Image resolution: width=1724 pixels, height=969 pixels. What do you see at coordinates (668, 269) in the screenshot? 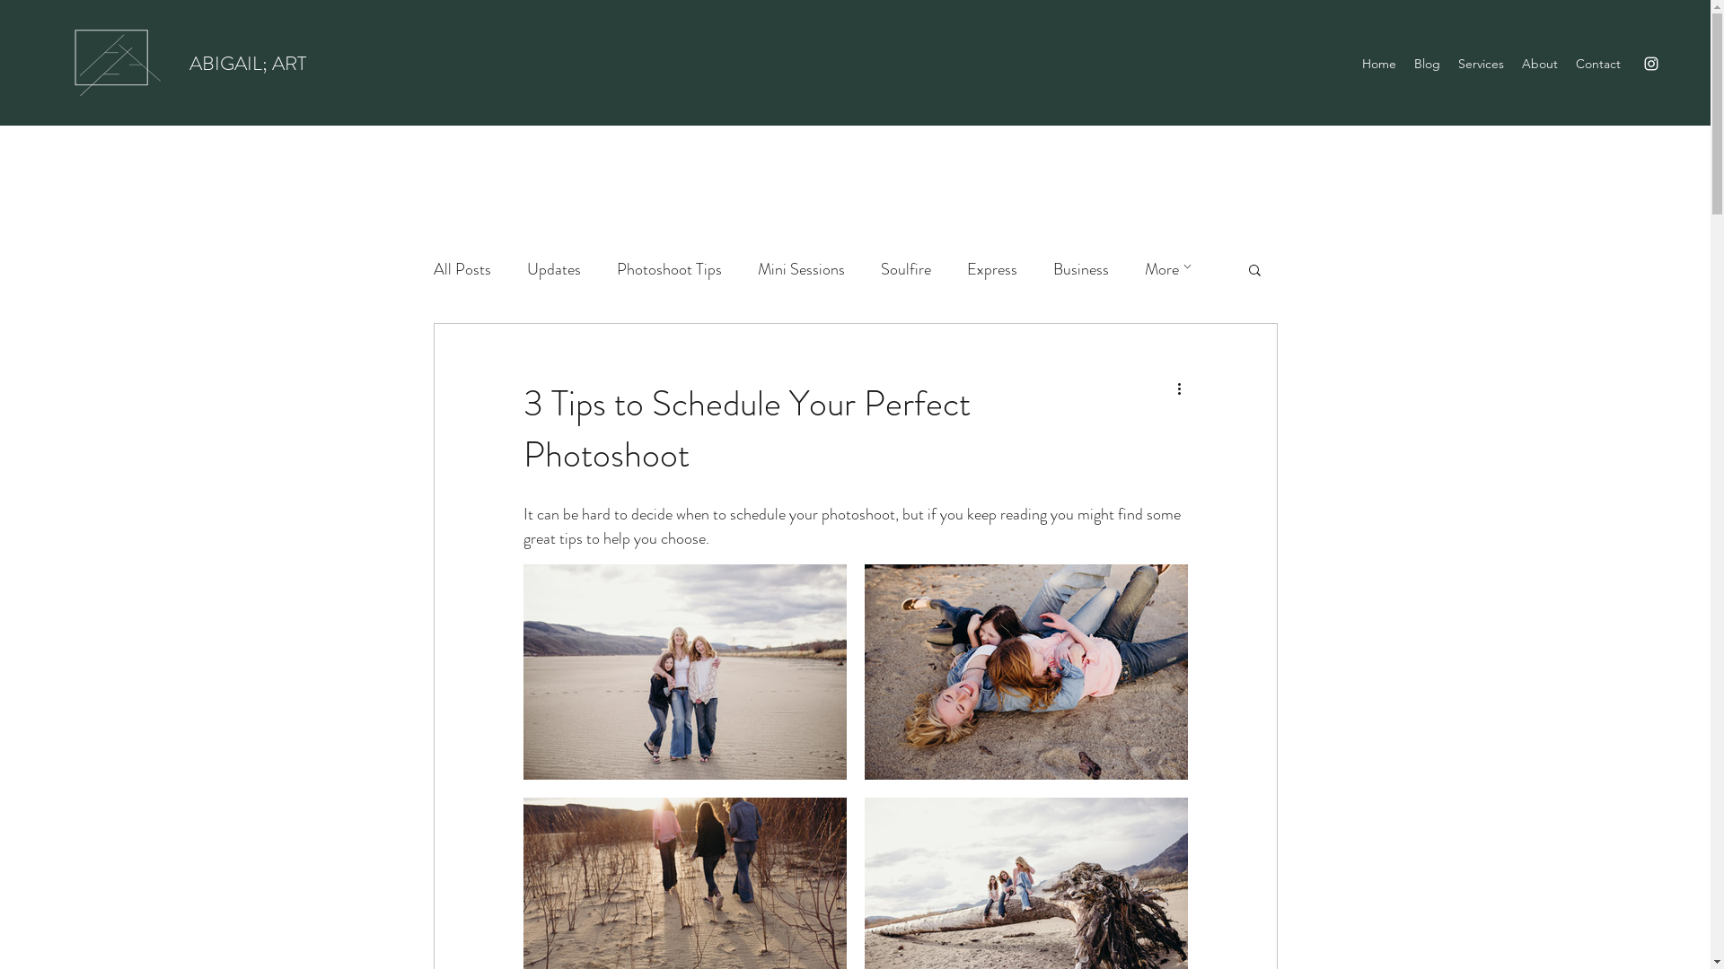
I see `Photoshoot Tips` at bounding box center [668, 269].